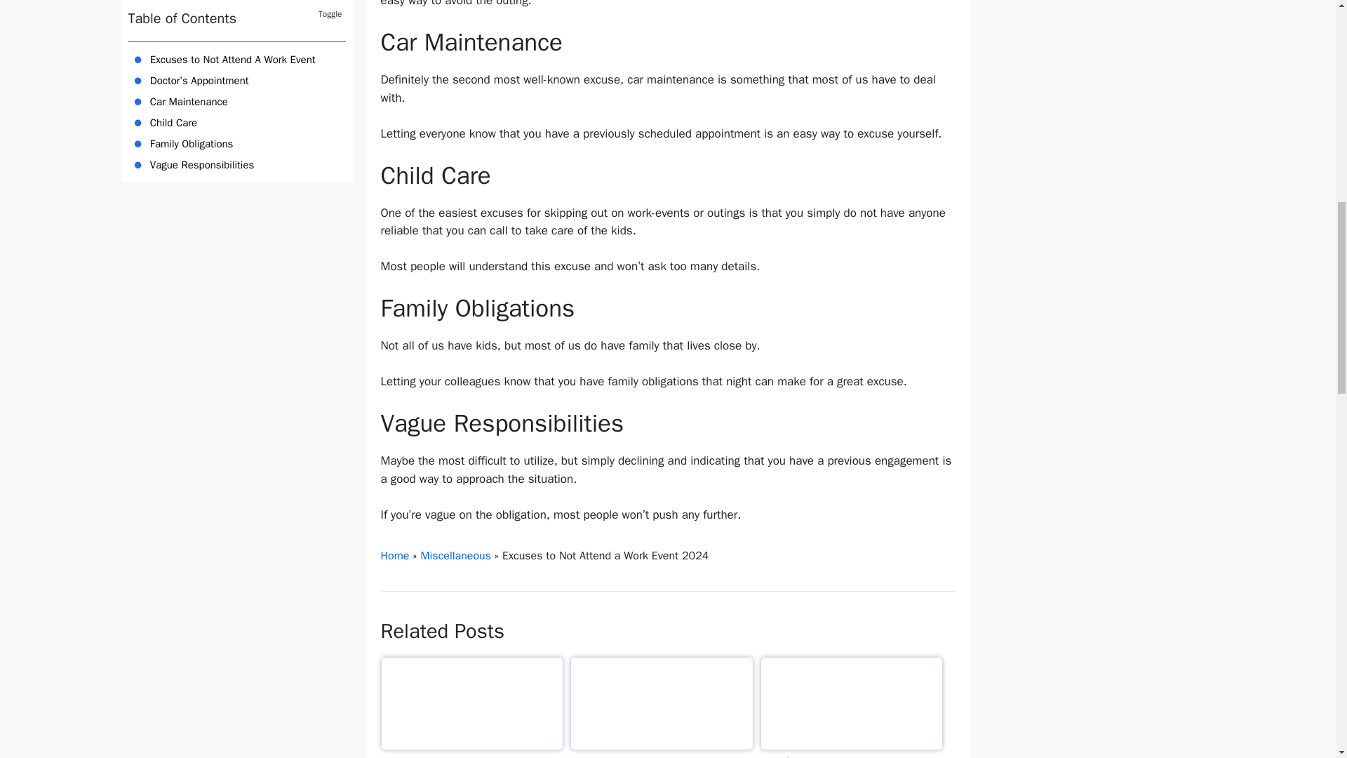  I want to click on Miscellaneous, so click(456, 556).